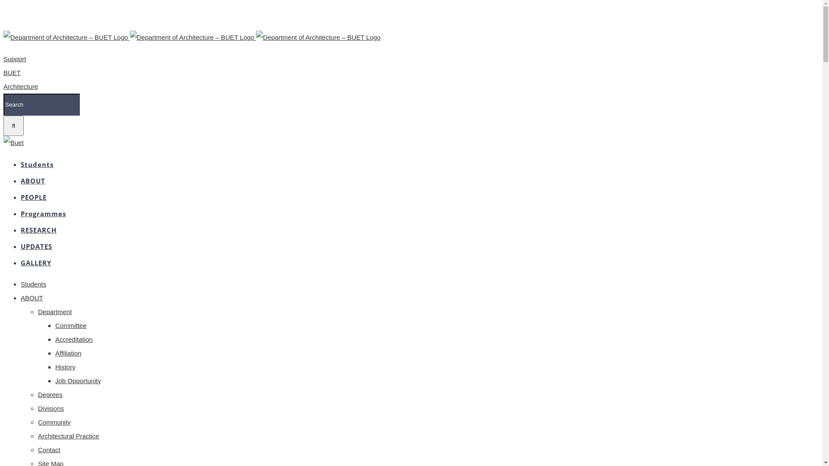 This screenshot has height=466, width=829. Describe the element at coordinates (50, 394) in the screenshot. I see `Degrees` at that location.